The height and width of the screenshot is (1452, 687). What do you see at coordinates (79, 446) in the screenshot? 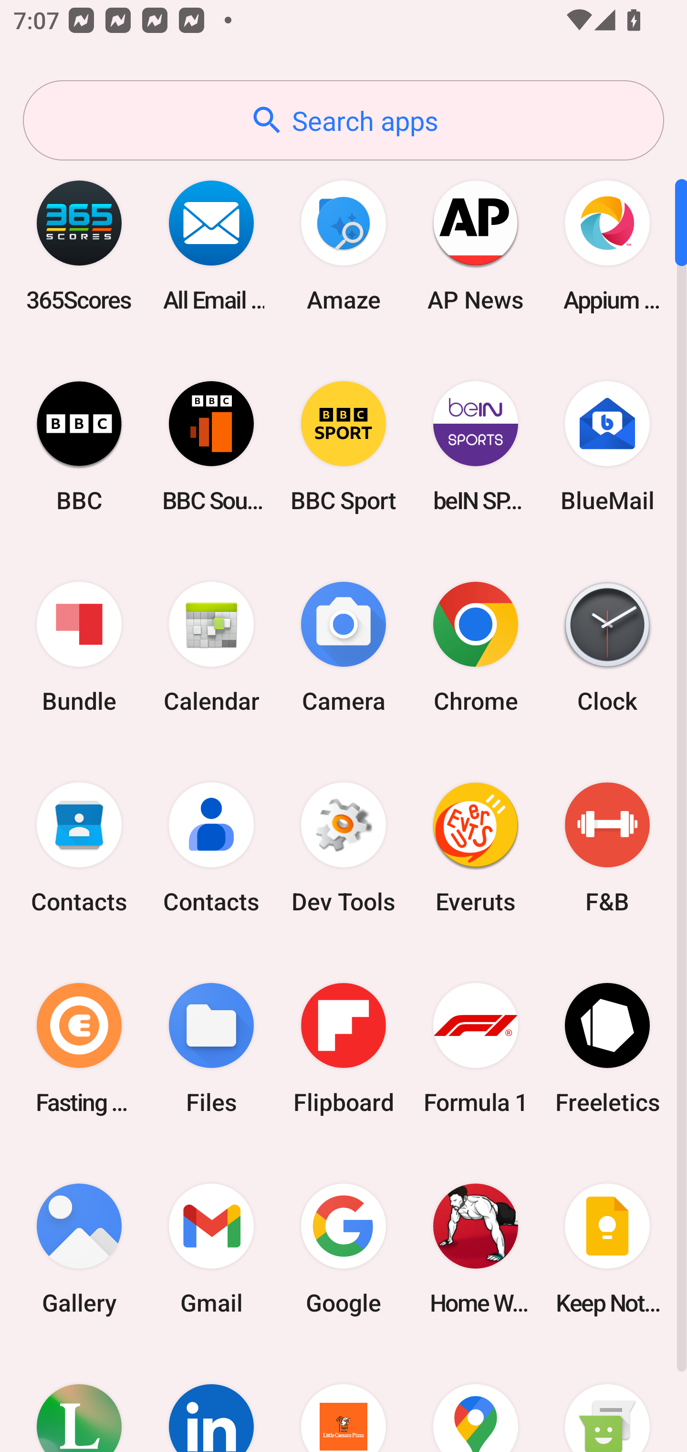
I see `BBC` at bounding box center [79, 446].